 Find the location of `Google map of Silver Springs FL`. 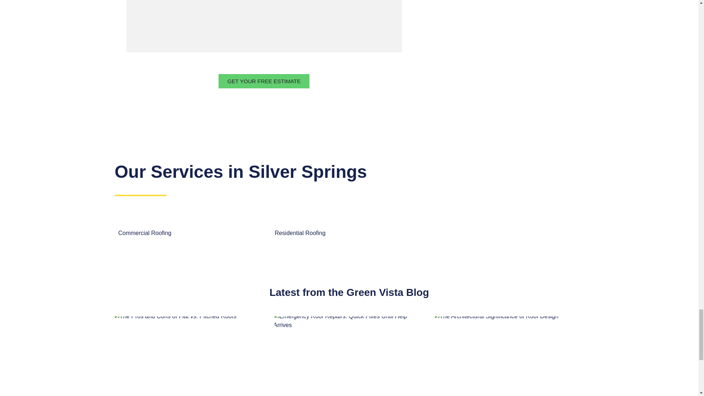

Google map of Silver Springs FL is located at coordinates (263, 26).